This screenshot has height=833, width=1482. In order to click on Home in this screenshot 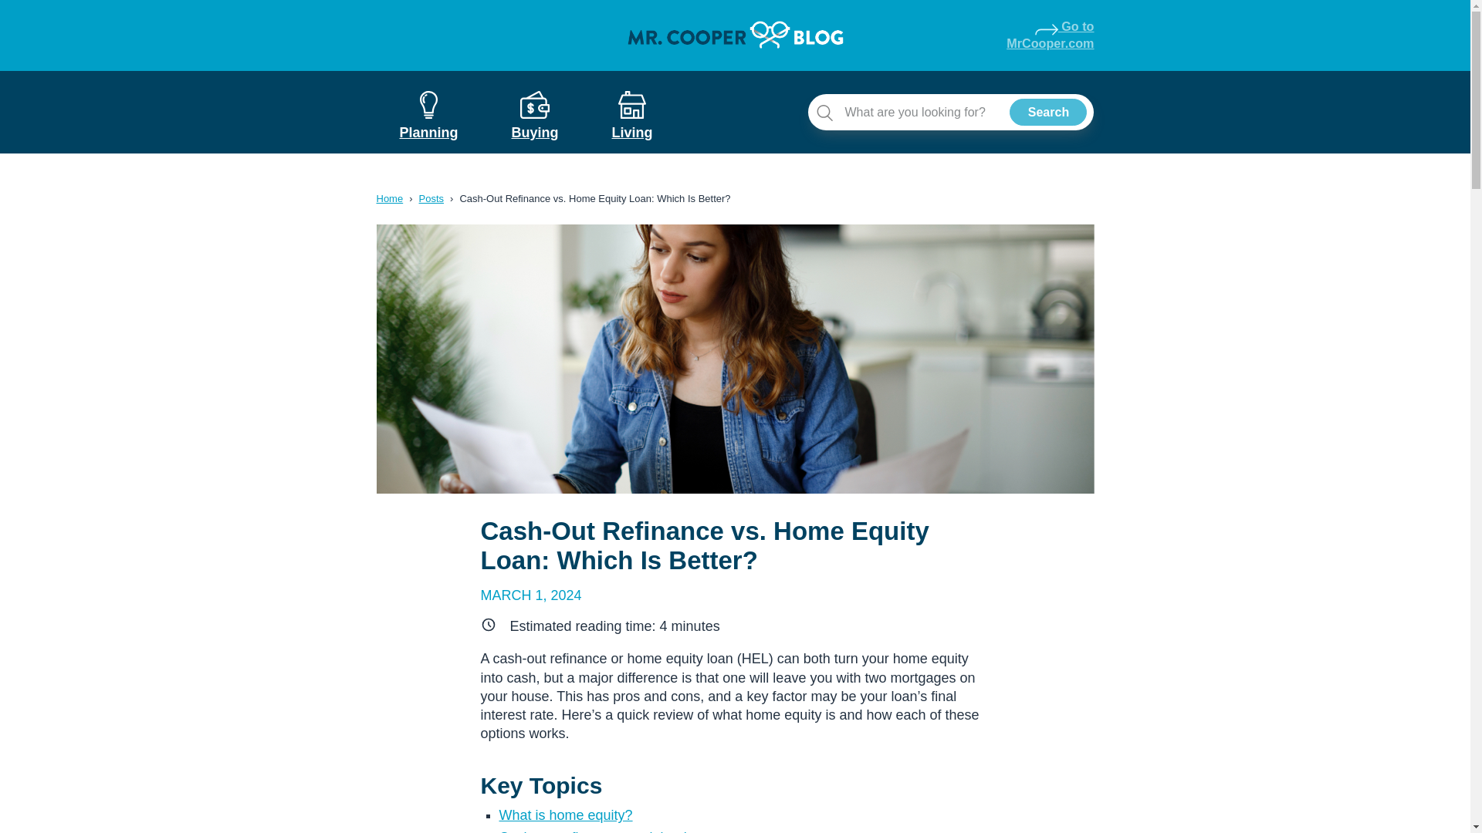, I will do `click(1047, 113)`.